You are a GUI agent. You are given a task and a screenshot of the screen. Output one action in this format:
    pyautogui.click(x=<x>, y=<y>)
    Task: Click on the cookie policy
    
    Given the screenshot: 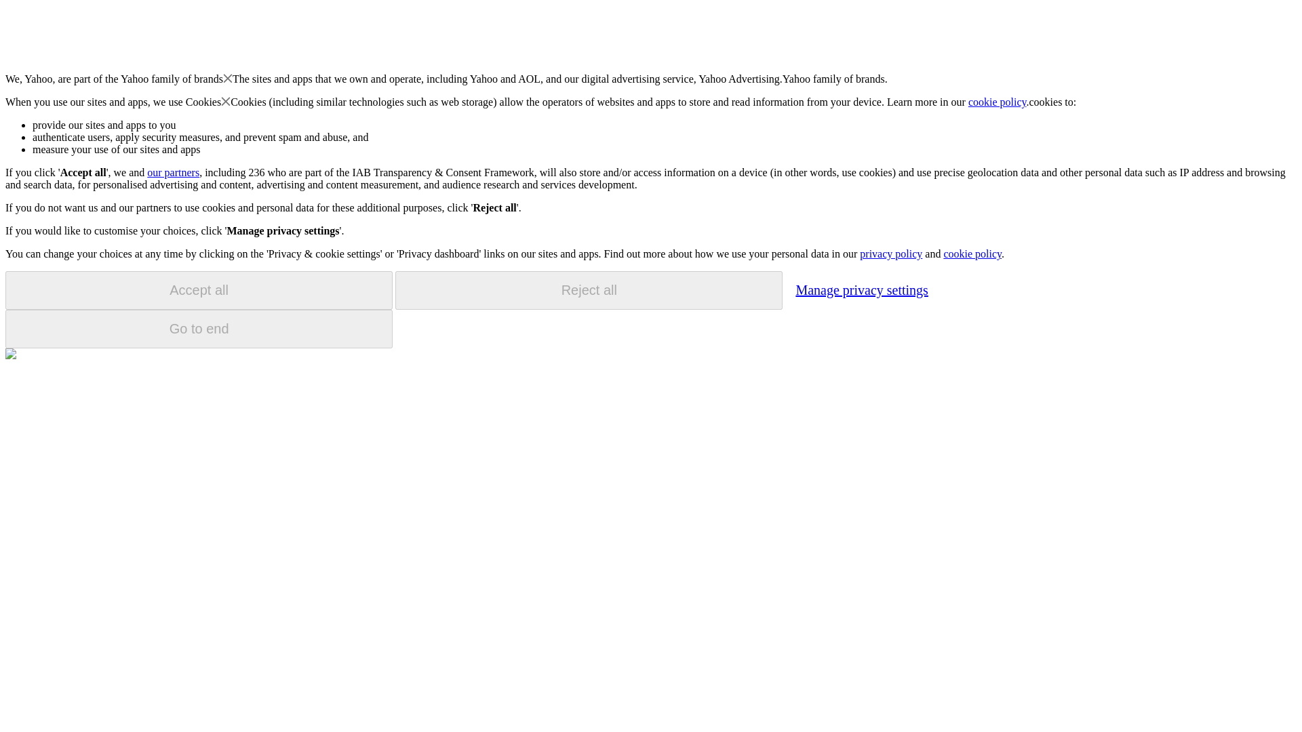 What is the action you would take?
    pyautogui.click(x=998, y=102)
    